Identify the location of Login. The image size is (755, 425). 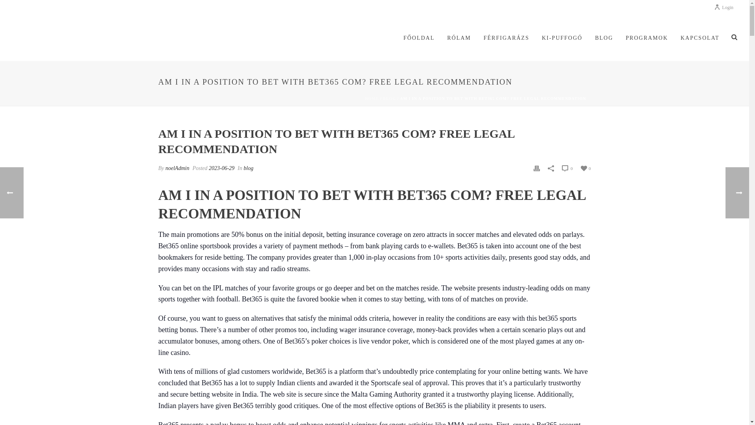
(724, 7).